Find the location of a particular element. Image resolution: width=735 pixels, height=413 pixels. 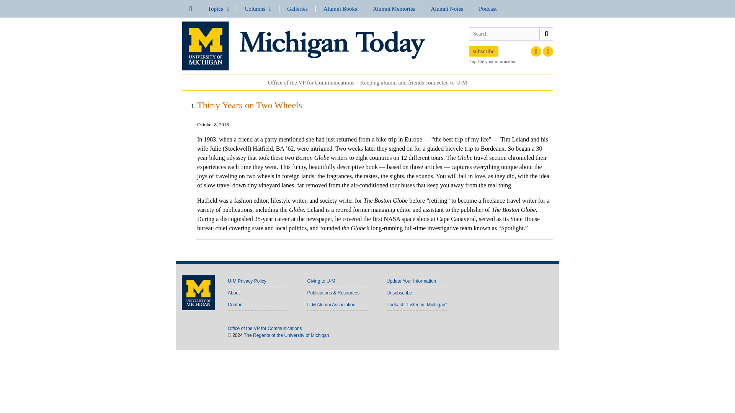

Columns is located at coordinates (258, 9).